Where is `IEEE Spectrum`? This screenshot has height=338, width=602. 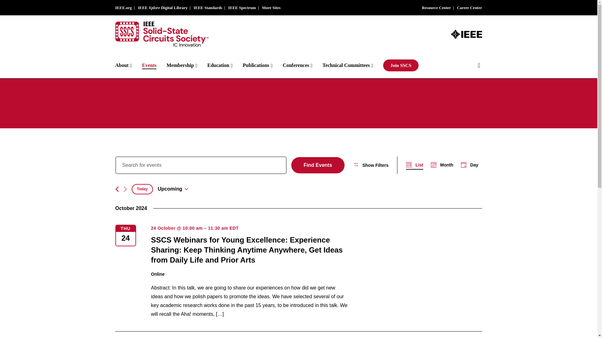 IEEE Spectrum is located at coordinates (242, 8).